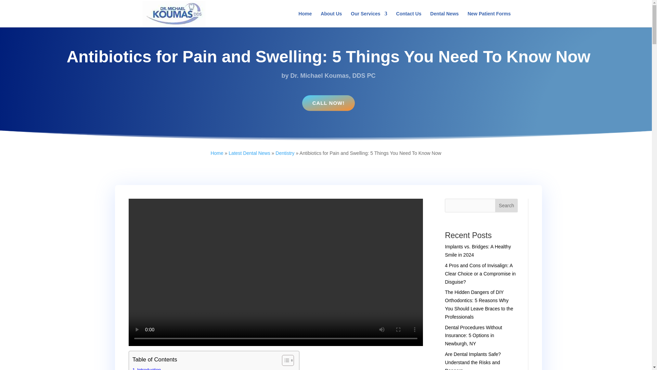 The image size is (657, 370). What do you see at coordinates (444, 19) in the screenshot?
I see `Dental News` at bounding box center [444, 19].